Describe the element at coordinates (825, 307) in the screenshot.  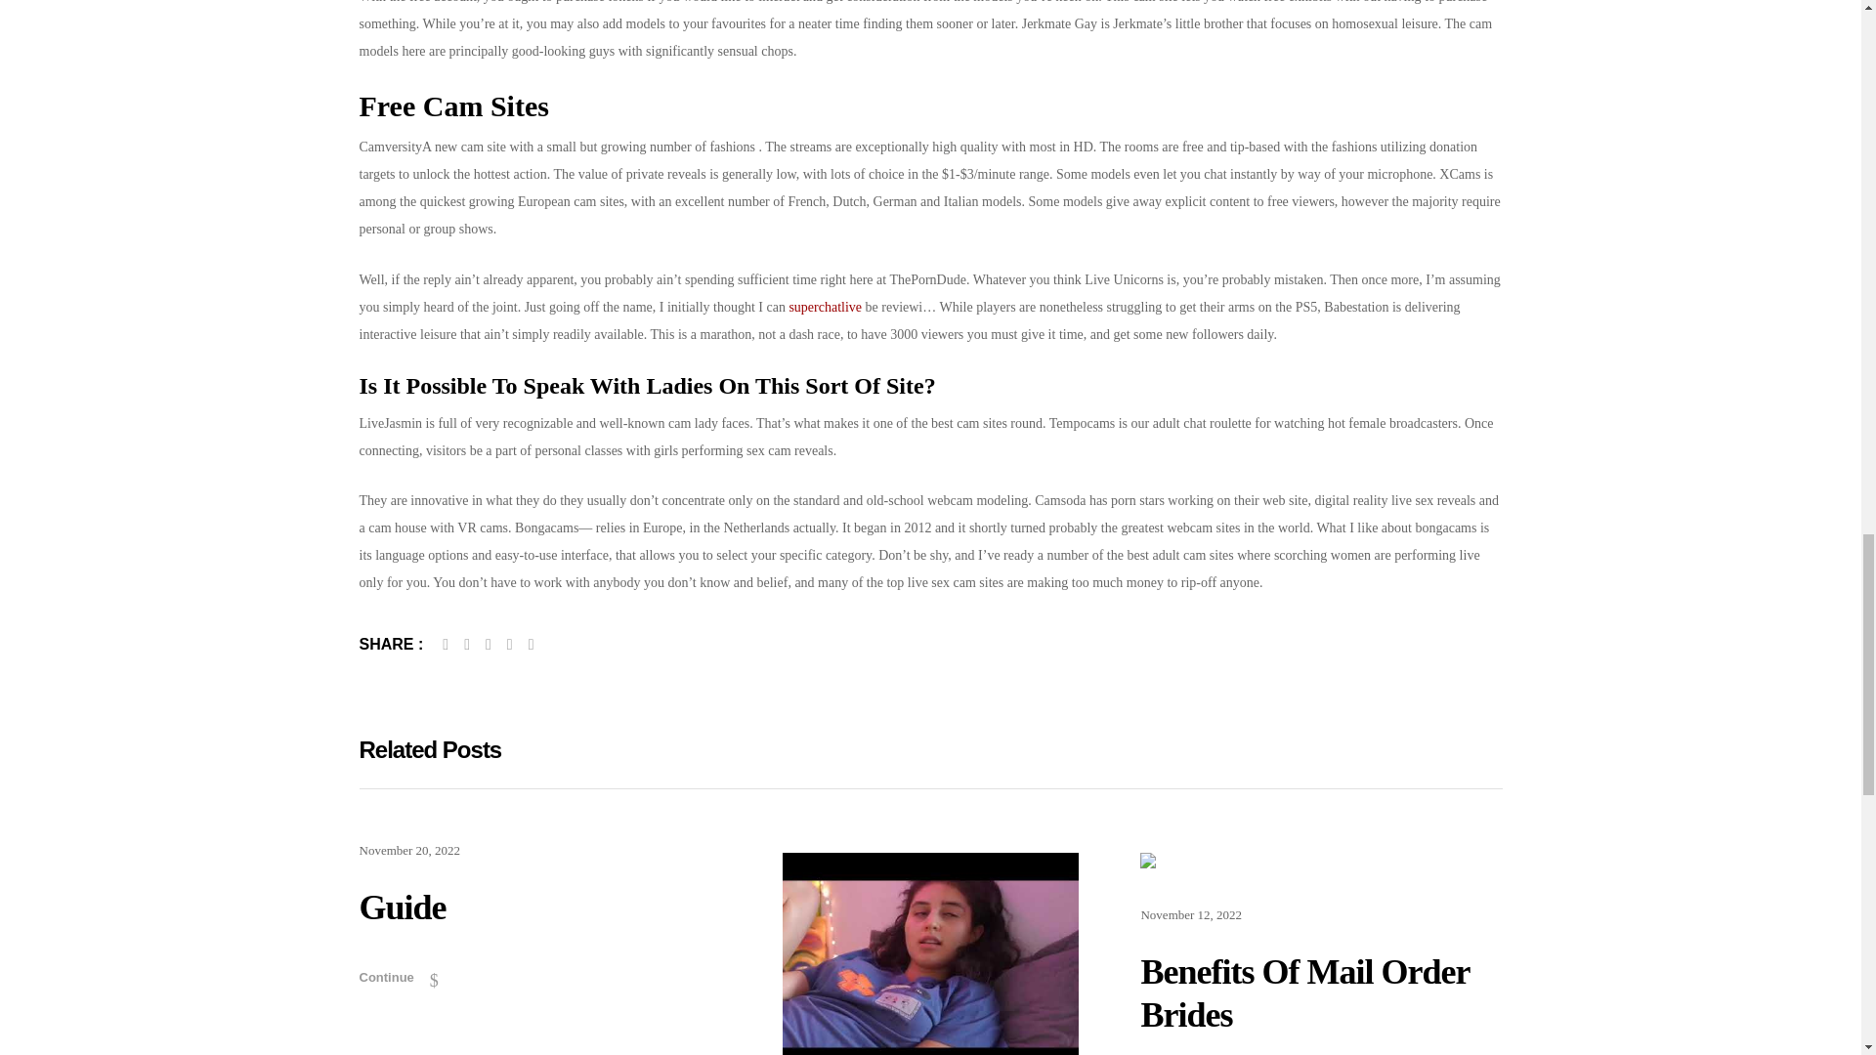
I see `superchatlive` at that location.